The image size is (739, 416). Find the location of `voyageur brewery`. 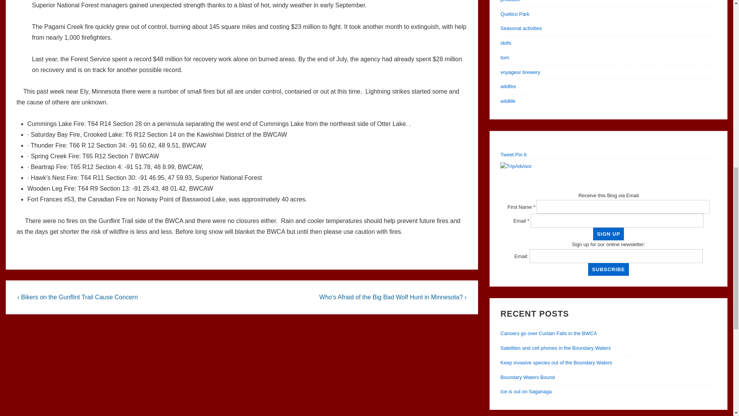

voyageur brewery is located at coordinates (520, 72).